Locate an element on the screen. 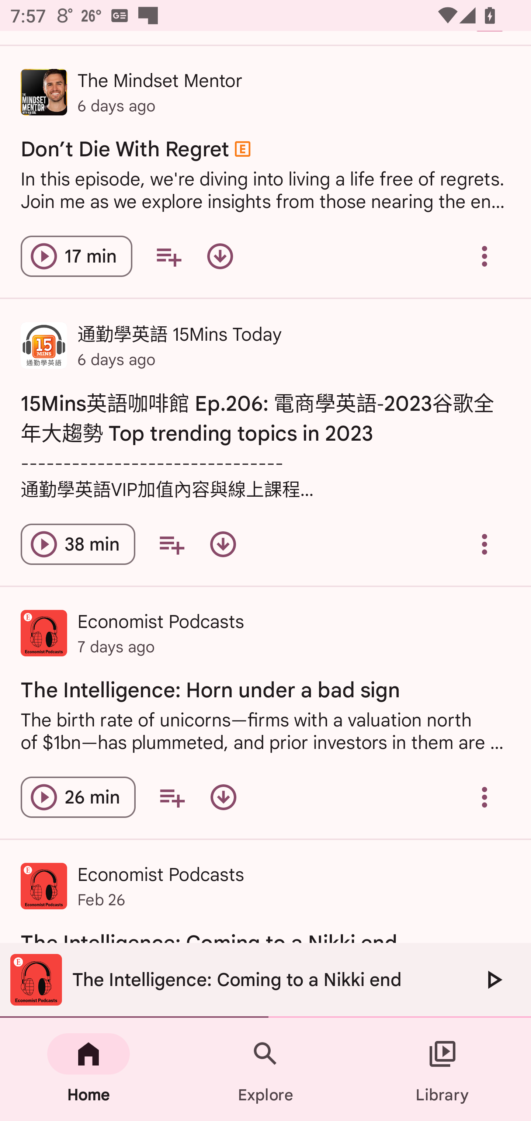 This screenshot has height=1121, width=531. Add to your queue is located at coordinates (169, 256).